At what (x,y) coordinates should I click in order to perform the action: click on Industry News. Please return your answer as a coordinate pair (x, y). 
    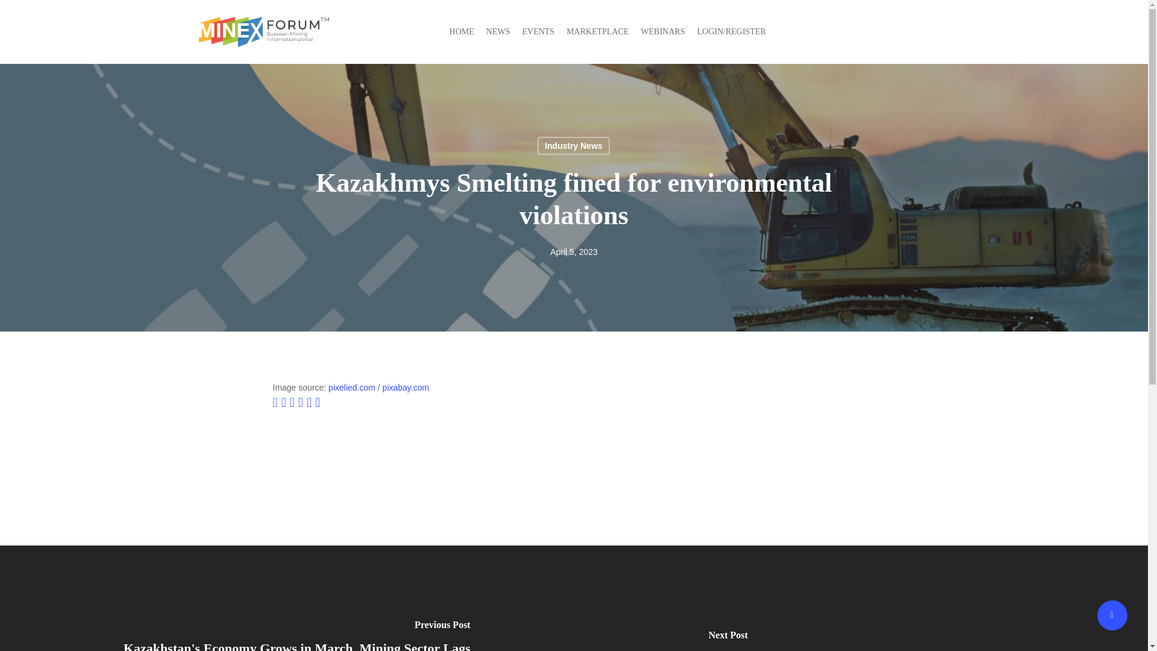
    Looking at the image, I should click on (574, 146).